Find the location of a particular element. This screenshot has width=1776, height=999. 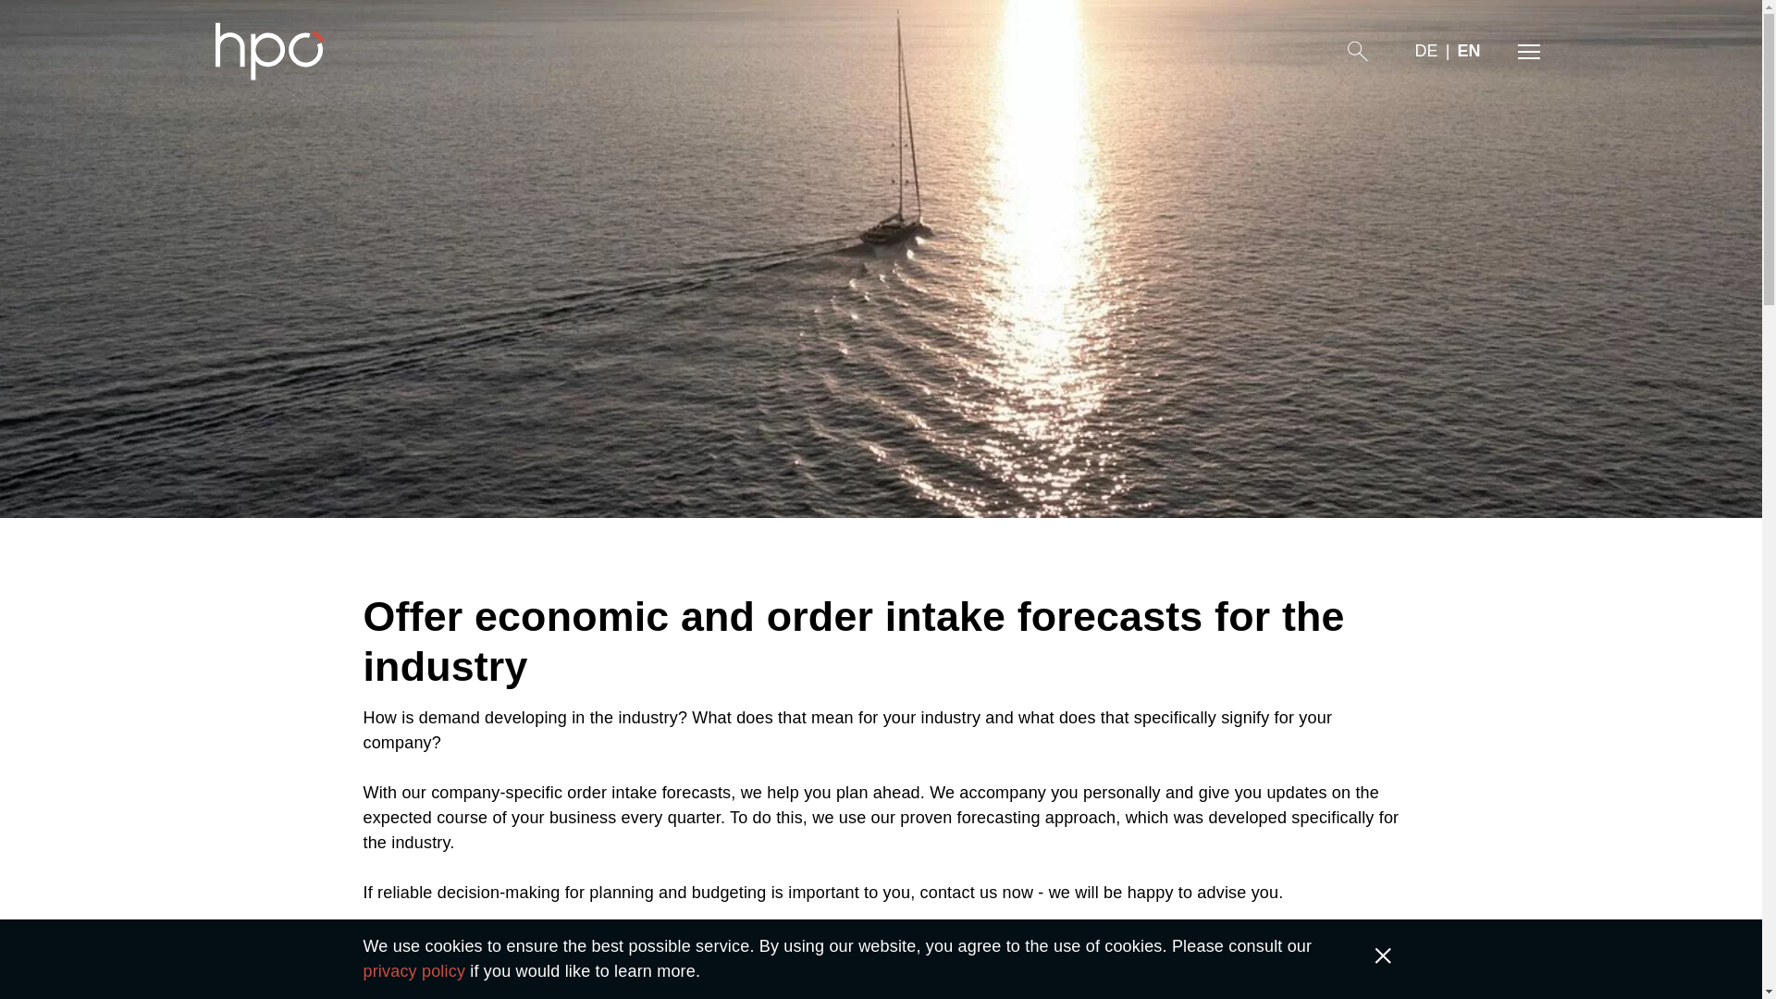

DE is located at coordinates (1426, 52).